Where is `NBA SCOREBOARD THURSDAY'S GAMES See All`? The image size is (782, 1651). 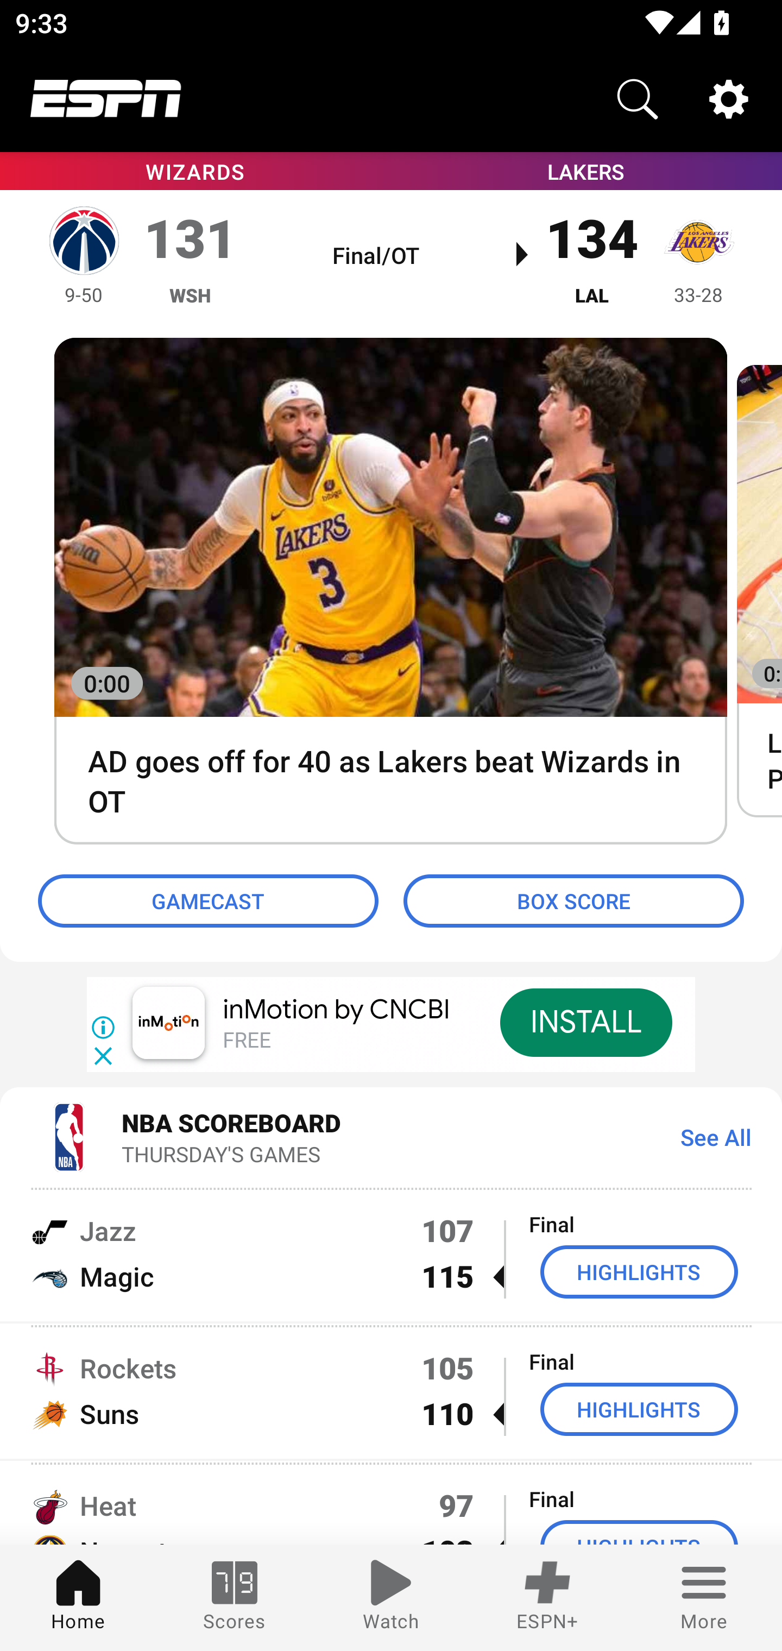 NBA SCOREBOARD THURSDAY'S GAMES See All is located at coordinates (391, 1136).